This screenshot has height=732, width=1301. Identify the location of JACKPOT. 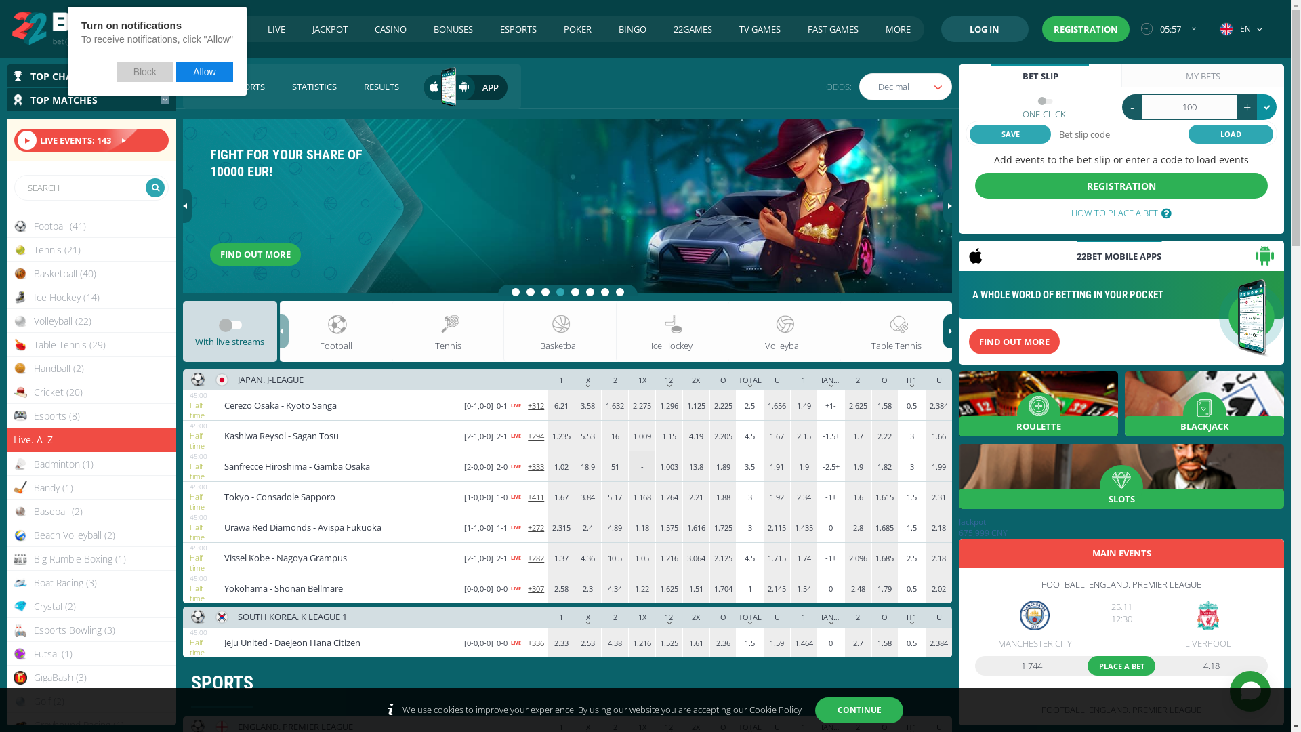
(330, 29).